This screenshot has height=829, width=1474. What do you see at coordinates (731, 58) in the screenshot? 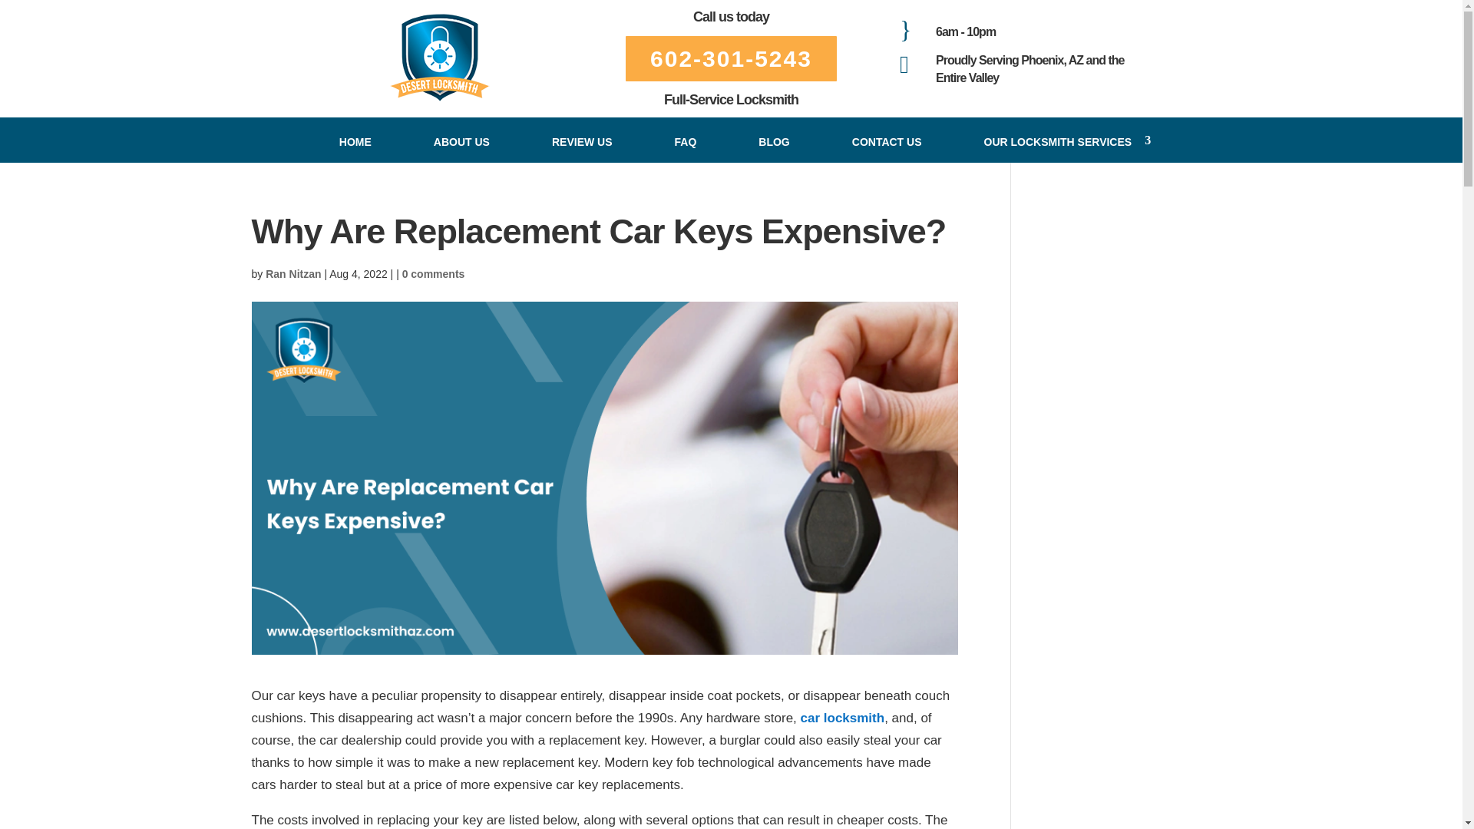
I see `602-301-5243` at bounding box center [731, 58].